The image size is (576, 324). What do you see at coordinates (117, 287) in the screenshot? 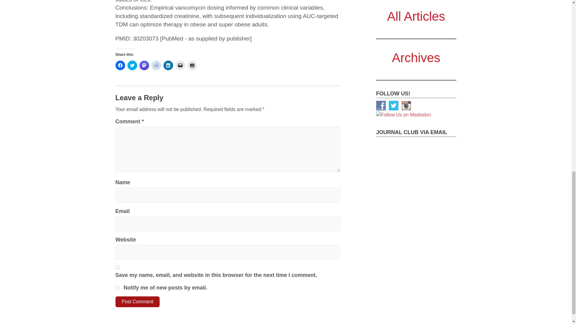
I see `subscribe` at bounding box center [117, 287].